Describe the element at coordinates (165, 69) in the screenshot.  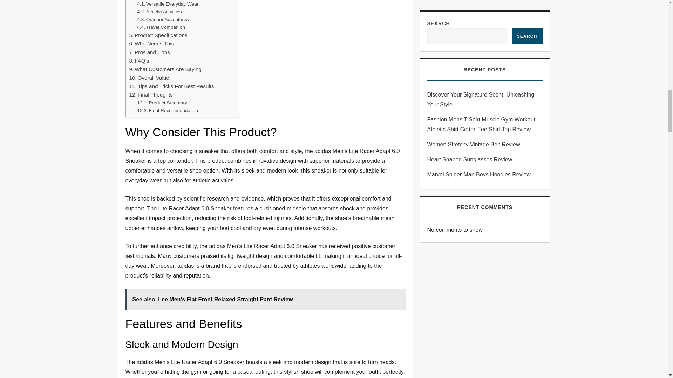
I see `What Customers Are Saying` at that location.